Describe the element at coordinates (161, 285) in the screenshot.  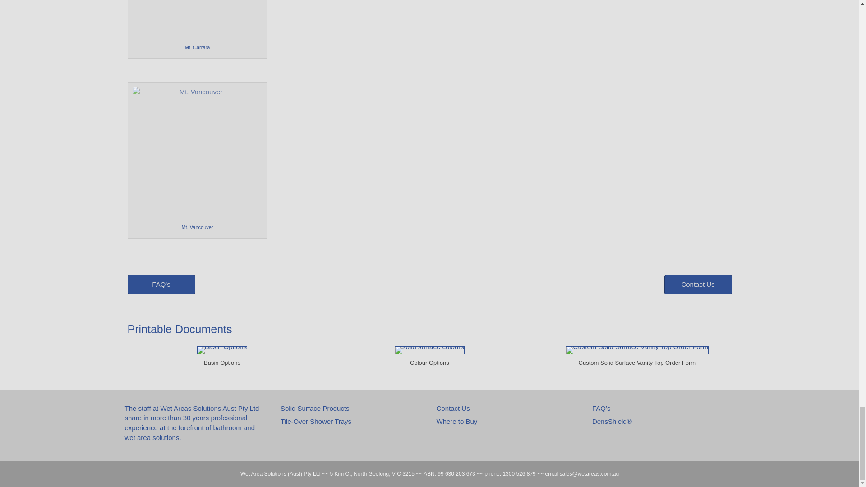
I see `FAQ's` at that location.